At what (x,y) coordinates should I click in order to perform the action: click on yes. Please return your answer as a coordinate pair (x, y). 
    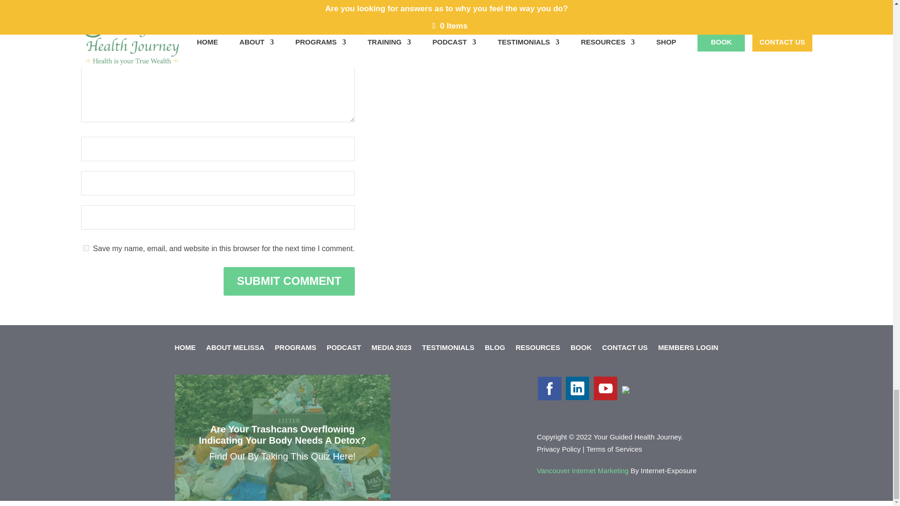
    Looking at the image, I should click on (85, 247).